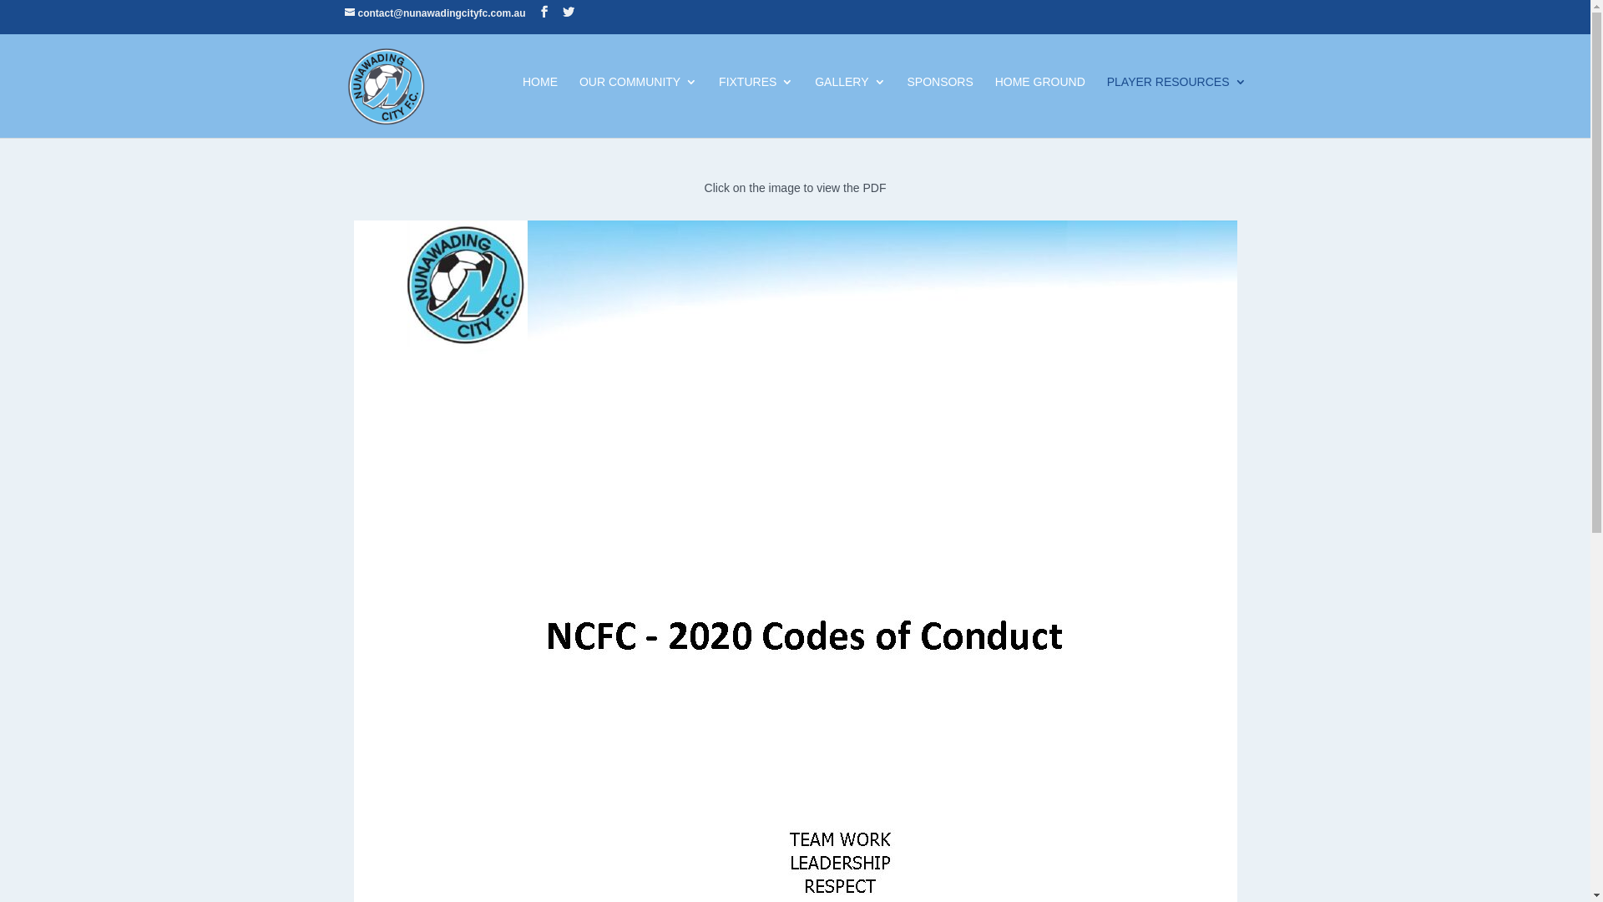  Describe the element at coordinates (1177, 103) in the screenshot. I see `PLAYER RESOURCES` at that location.